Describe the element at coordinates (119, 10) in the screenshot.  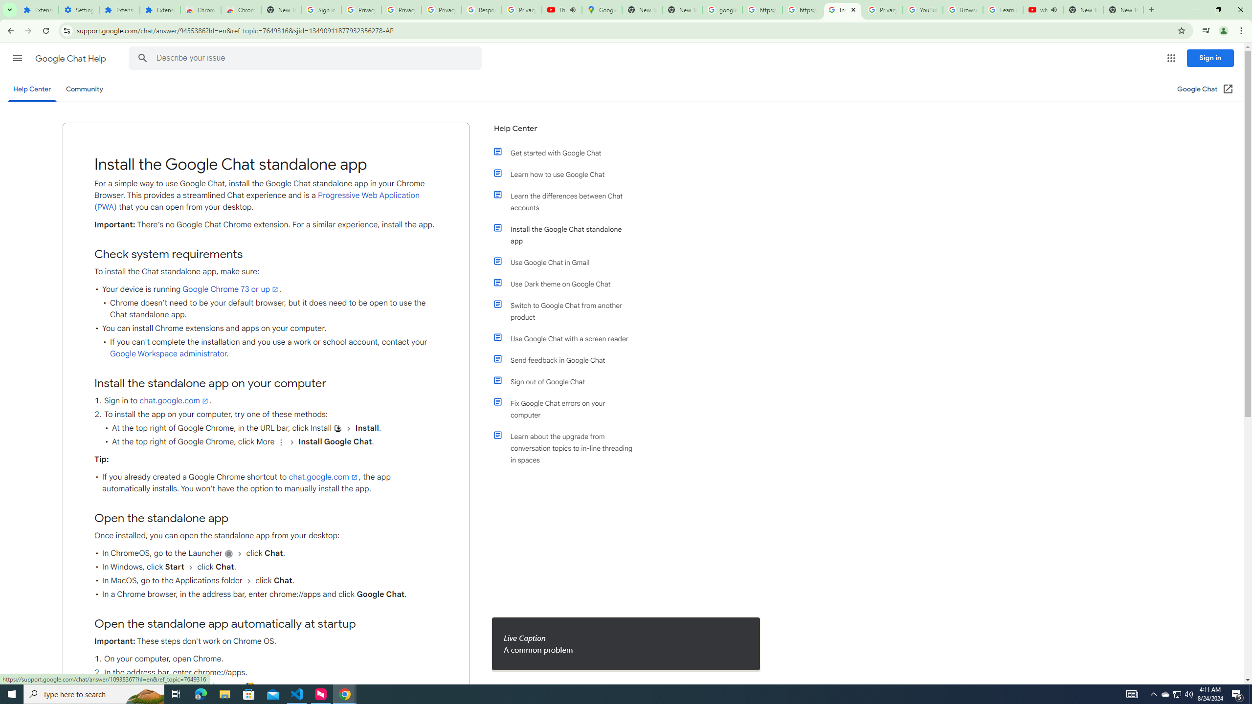
I see `Extensions` at that location.